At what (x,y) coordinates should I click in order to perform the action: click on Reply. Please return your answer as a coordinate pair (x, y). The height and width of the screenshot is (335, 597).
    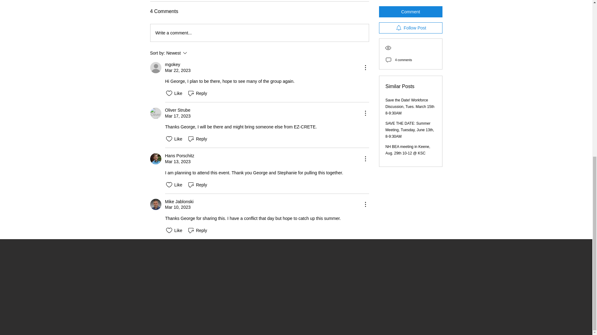
    Looking at the image, I should click on (177, 110).